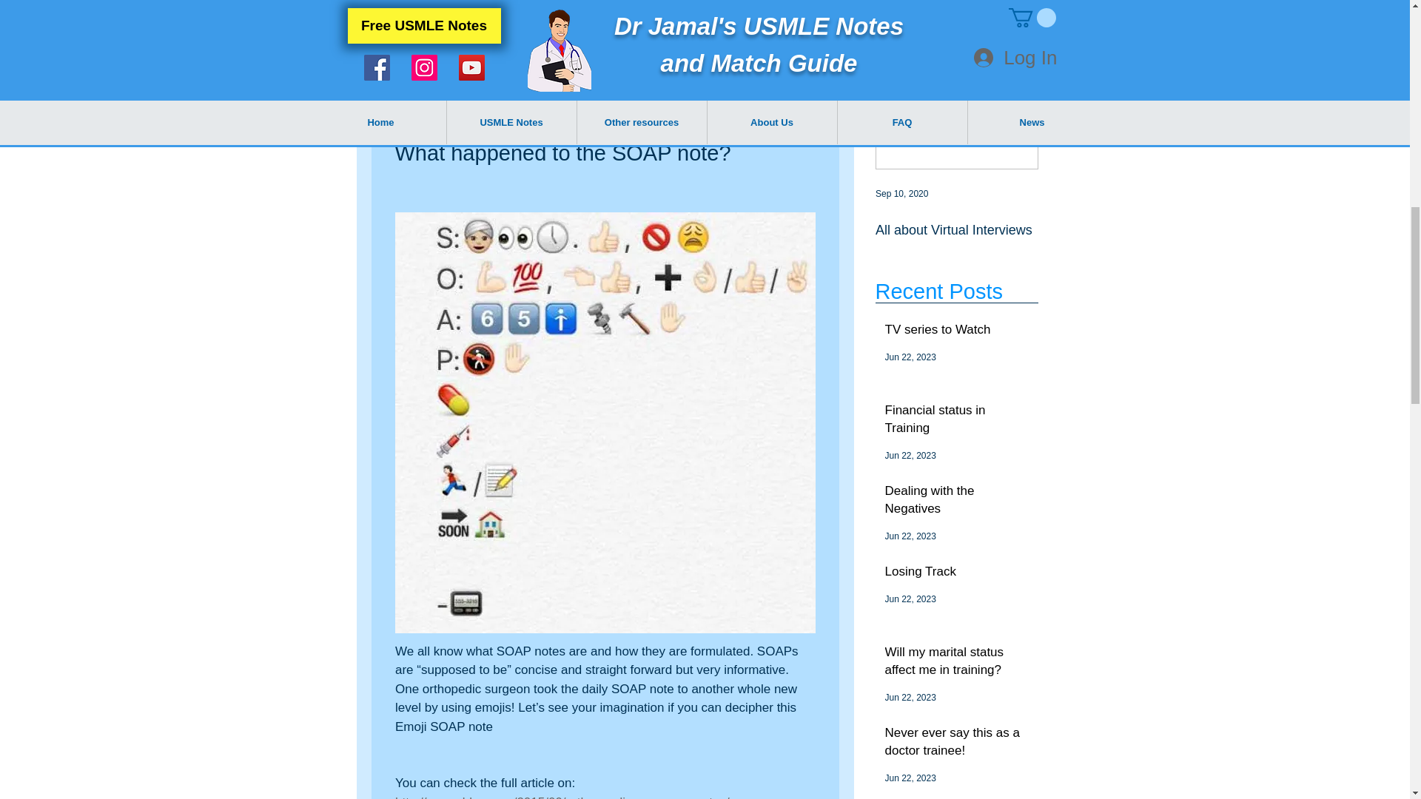  Describe the element at coordinates (957, 744) in the screenshot. I see `Never ever say this as a doctor trainee!` at that location.